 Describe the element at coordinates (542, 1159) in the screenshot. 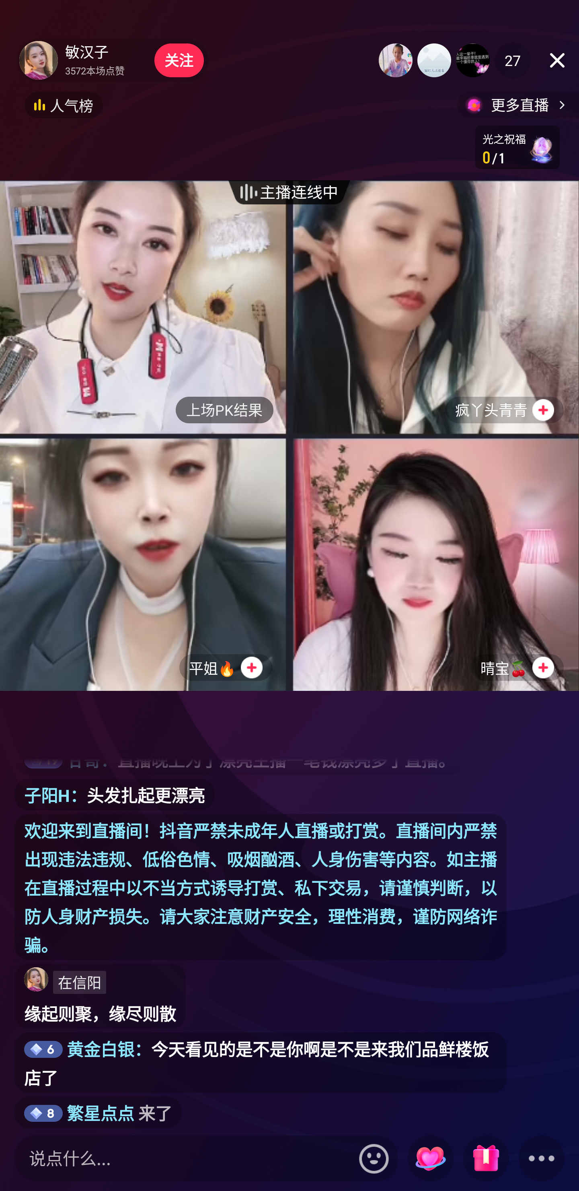

I see `更多面板 按钮` at that location.